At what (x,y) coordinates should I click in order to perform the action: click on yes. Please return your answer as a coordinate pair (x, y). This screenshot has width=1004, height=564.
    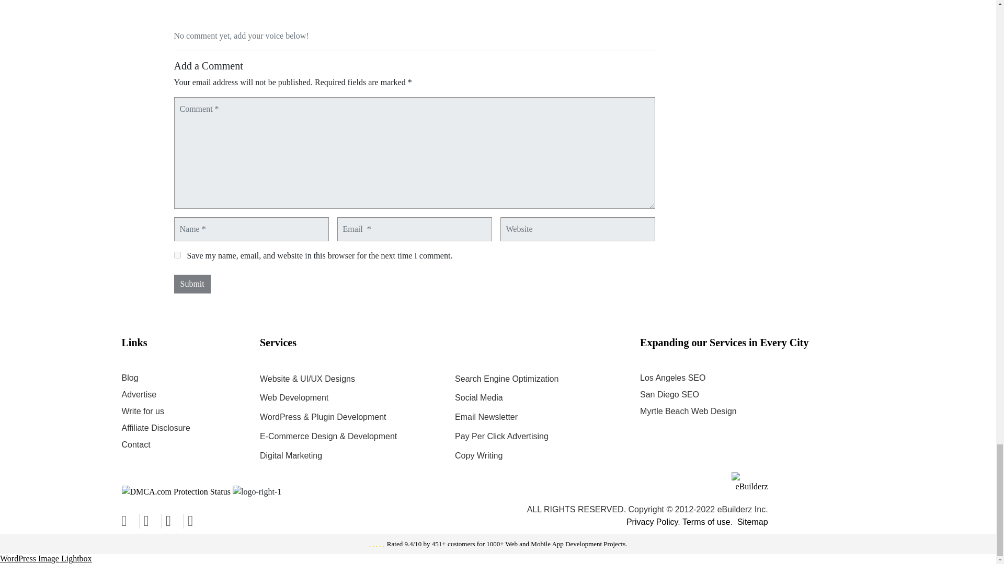
    Looking at the image, I should click on (177, 255).